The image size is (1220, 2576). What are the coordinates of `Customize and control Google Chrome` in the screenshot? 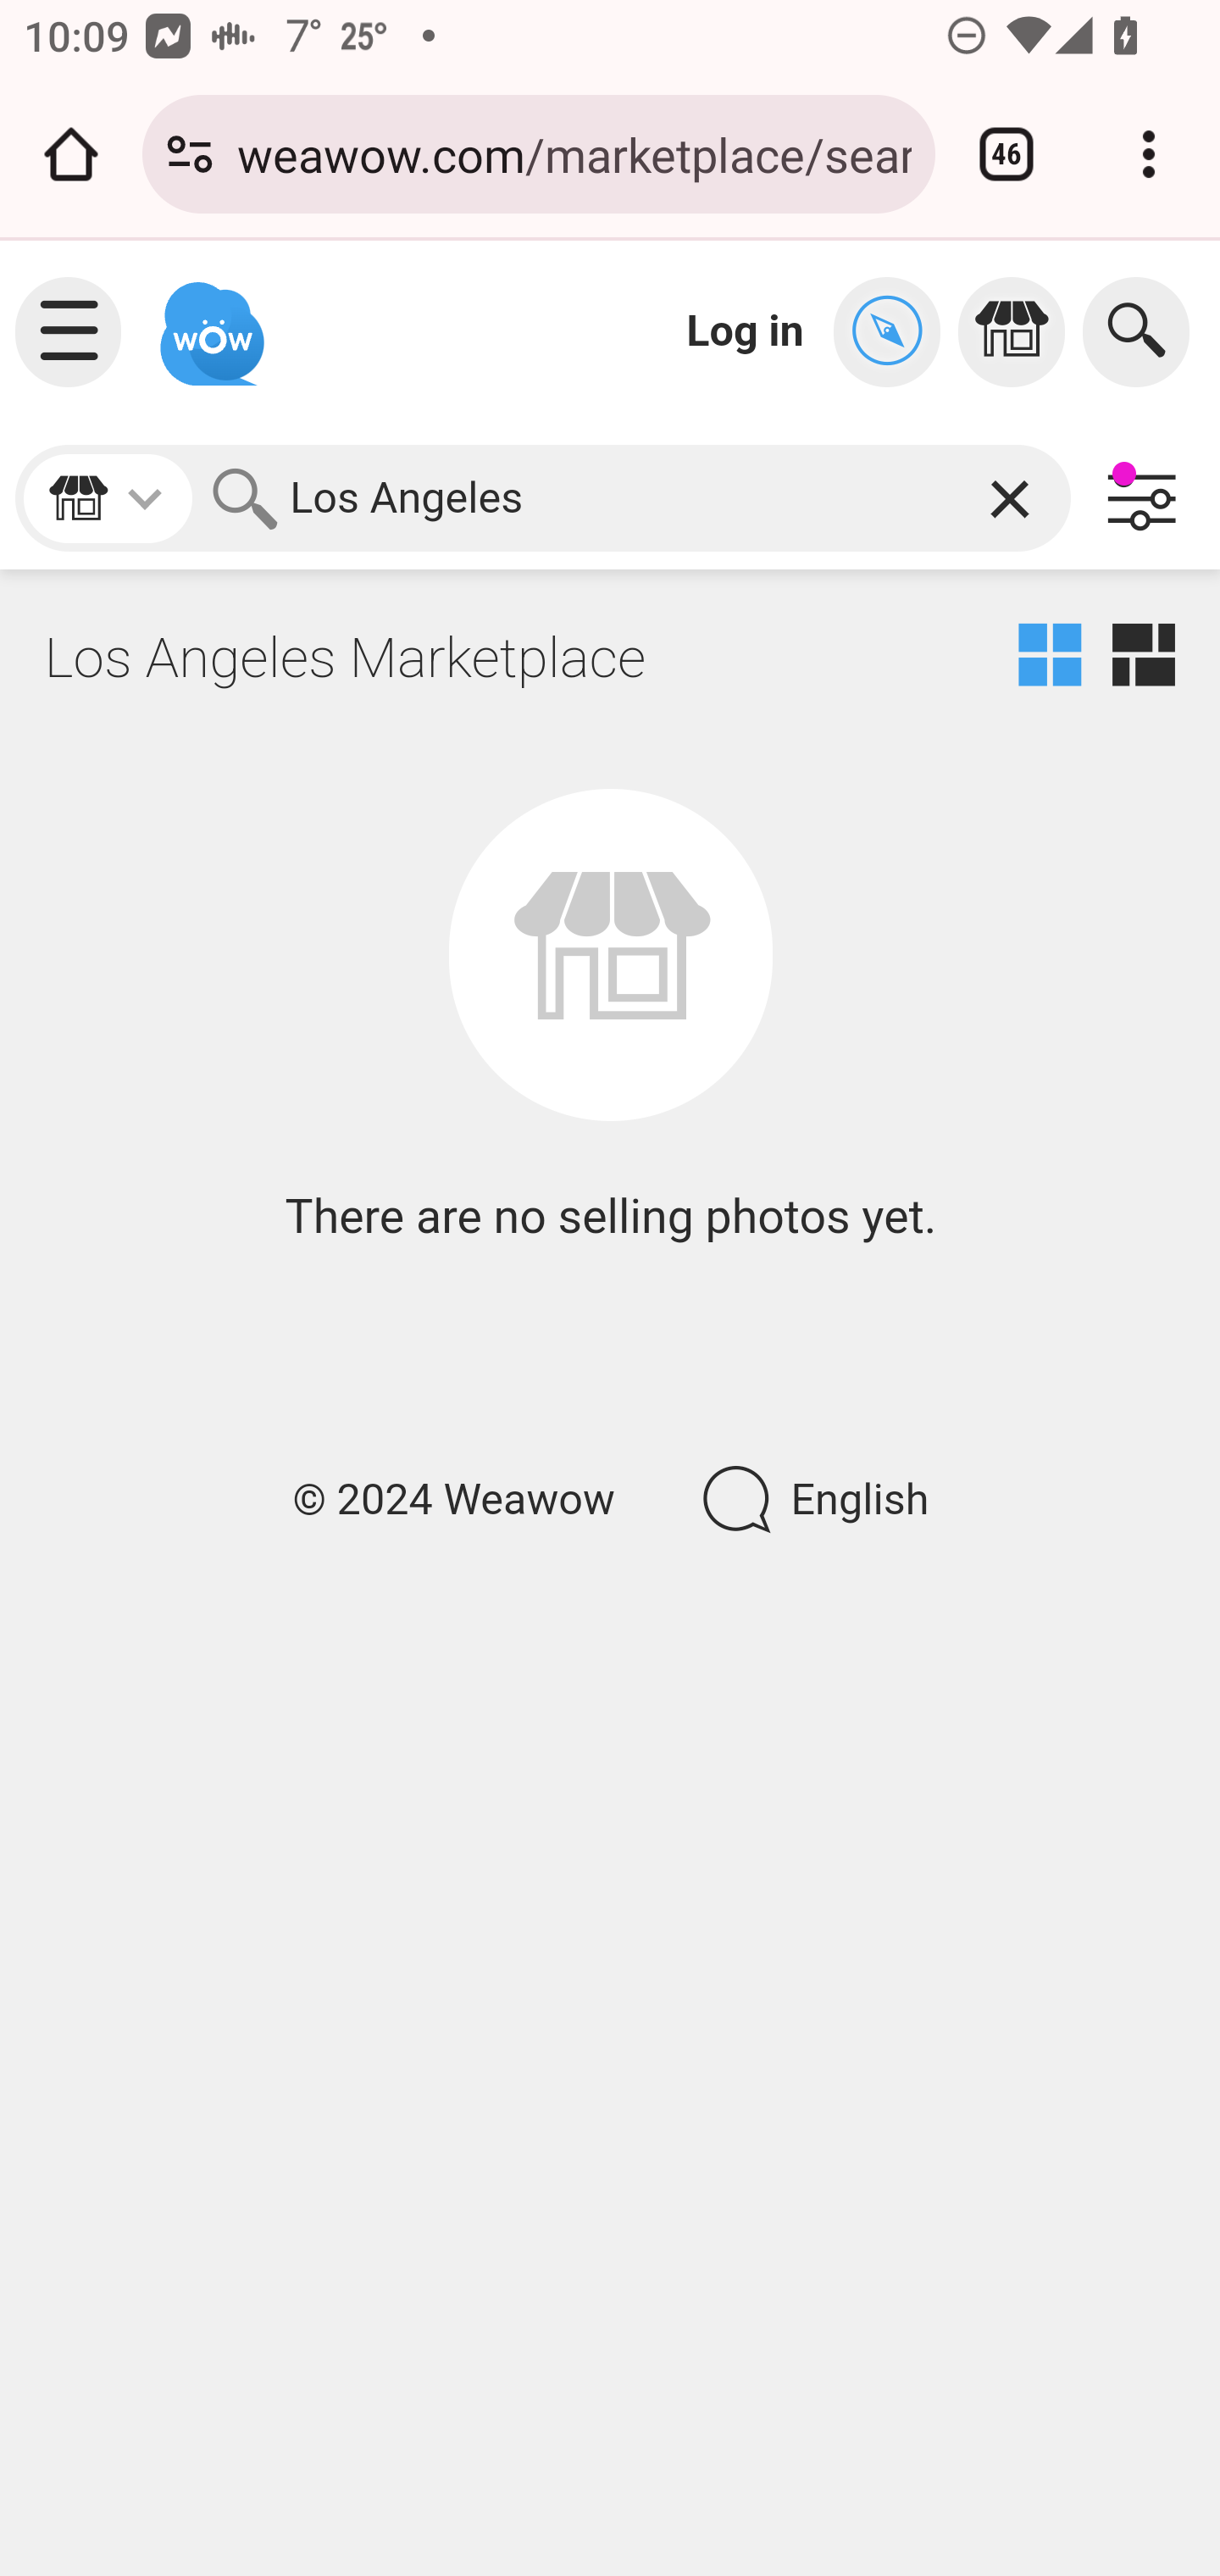 It's located at (1149, 154).